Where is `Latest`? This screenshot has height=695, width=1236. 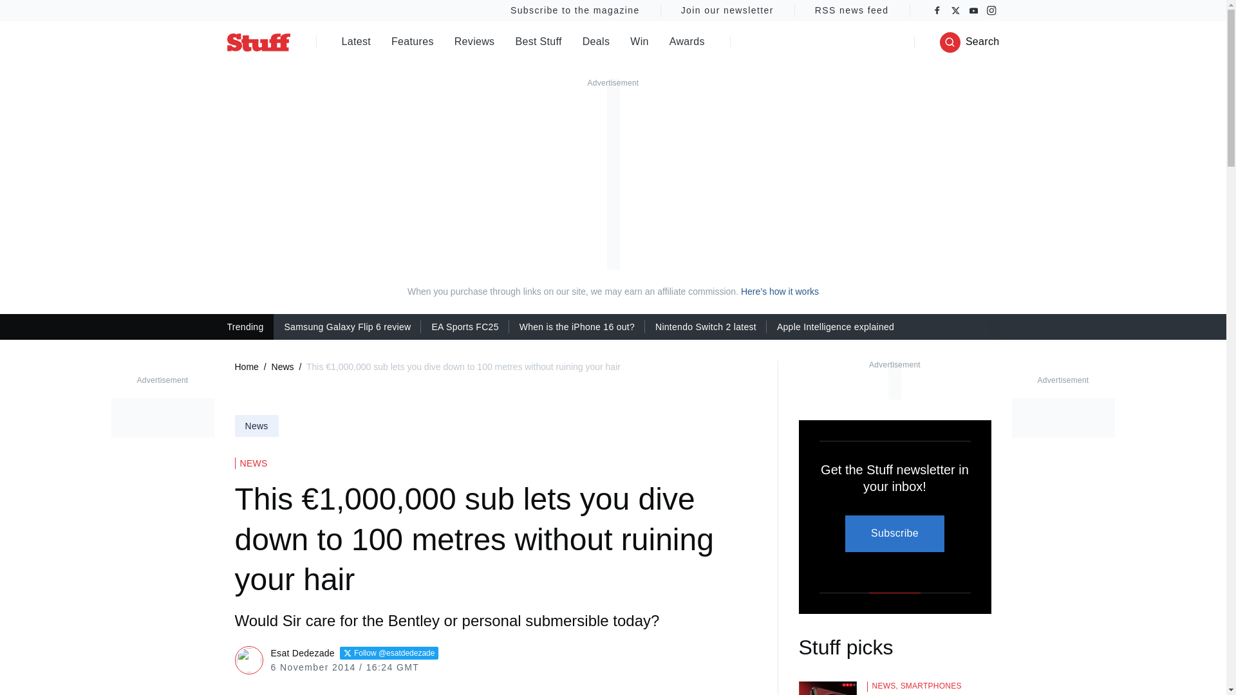
Latest is located at coordinates (355, 42).